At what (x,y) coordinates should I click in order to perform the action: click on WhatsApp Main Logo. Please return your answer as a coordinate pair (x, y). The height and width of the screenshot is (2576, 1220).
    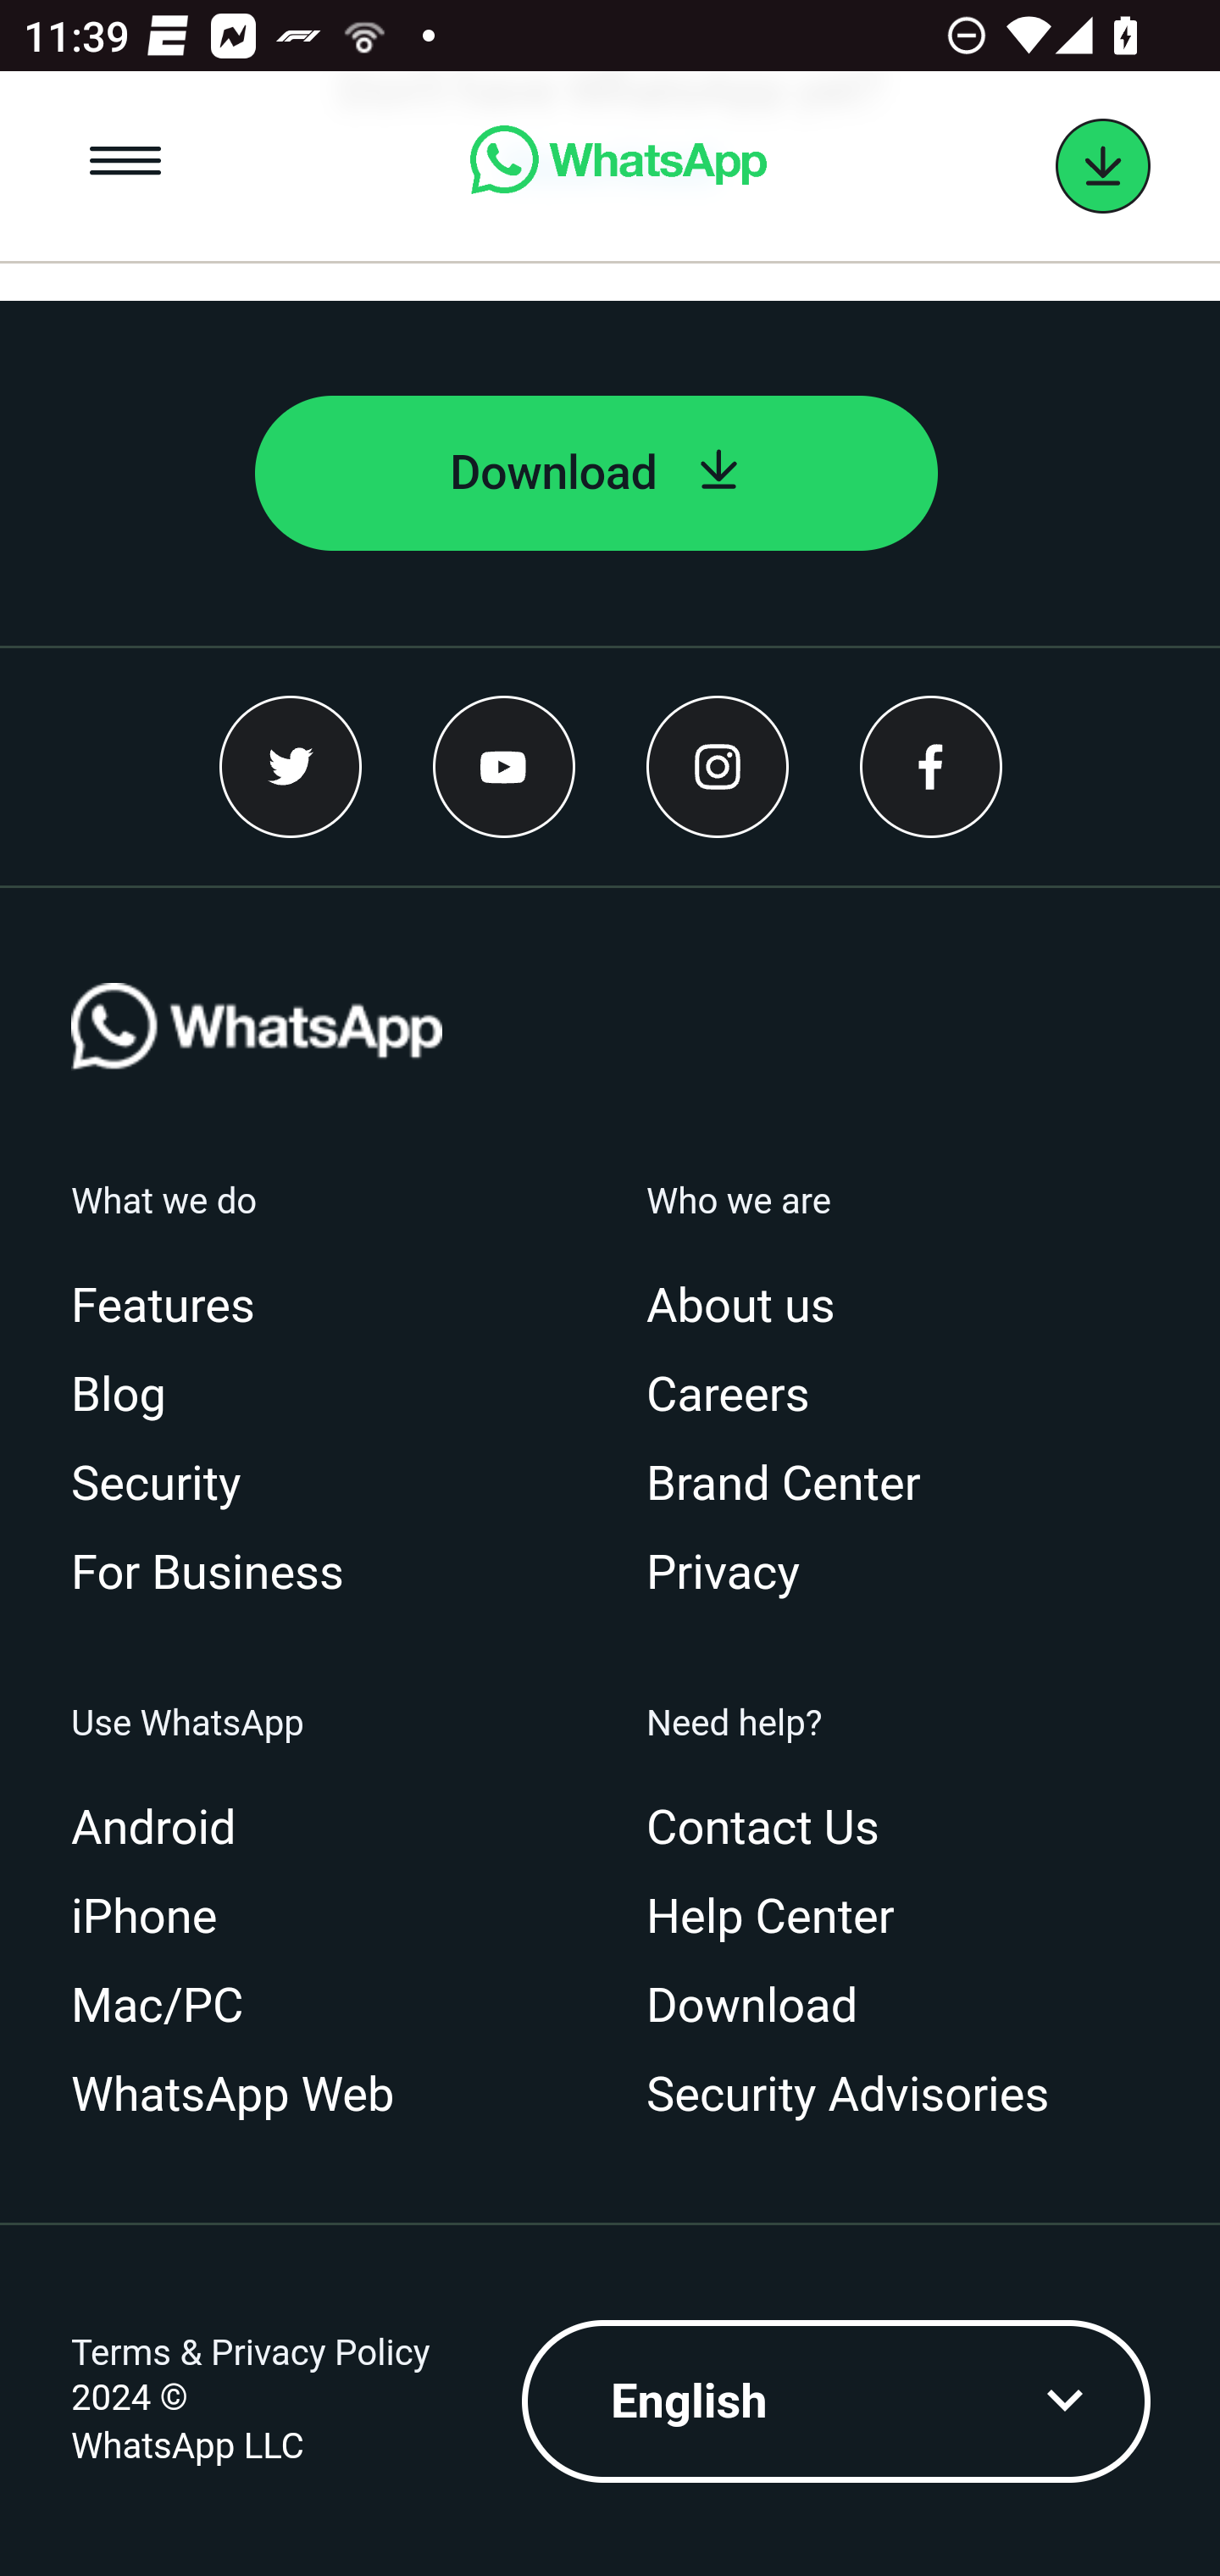
    Looking at the image, I should click on (258, 1083).